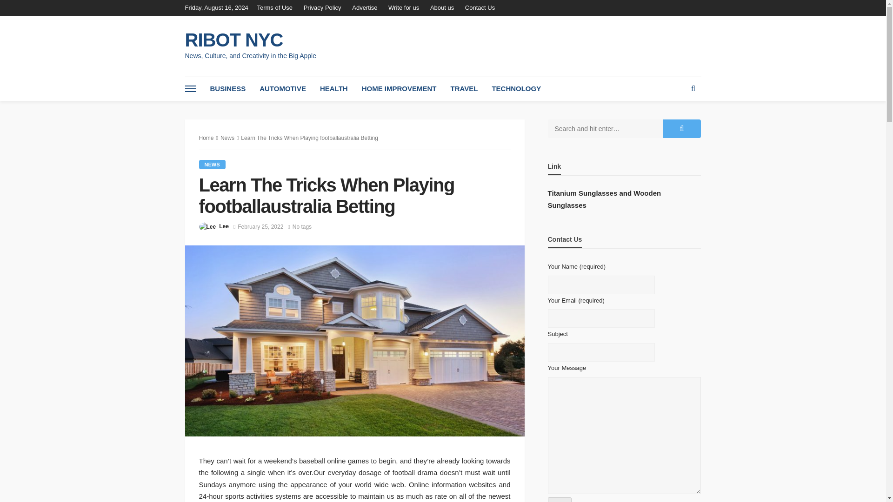  What do you see at coordinates (223, 226) in the screenshot?
I see `Lee` at bounding box center [223, 226].